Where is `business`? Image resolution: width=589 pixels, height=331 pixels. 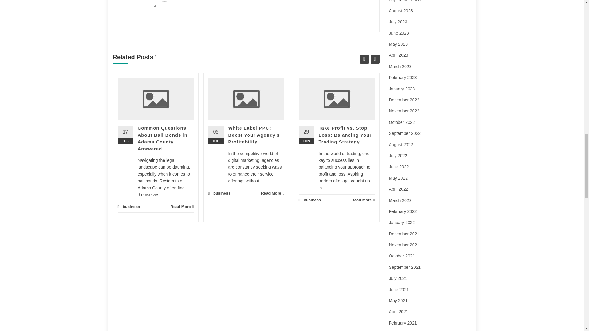
business is located at coordinates (131, 207).